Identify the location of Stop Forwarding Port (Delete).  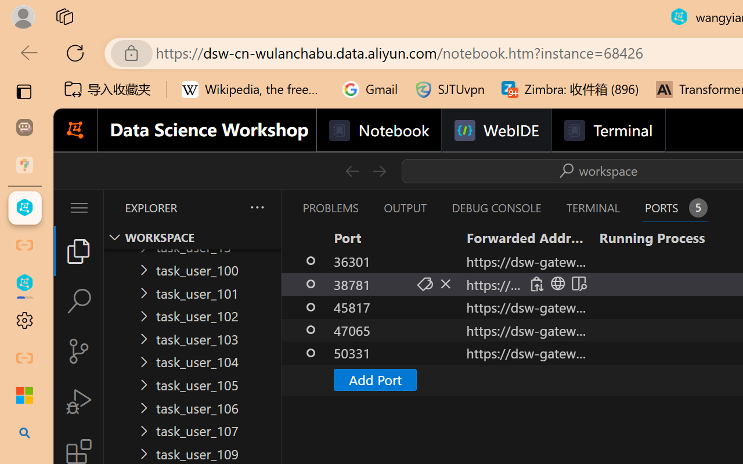
(445, 284).